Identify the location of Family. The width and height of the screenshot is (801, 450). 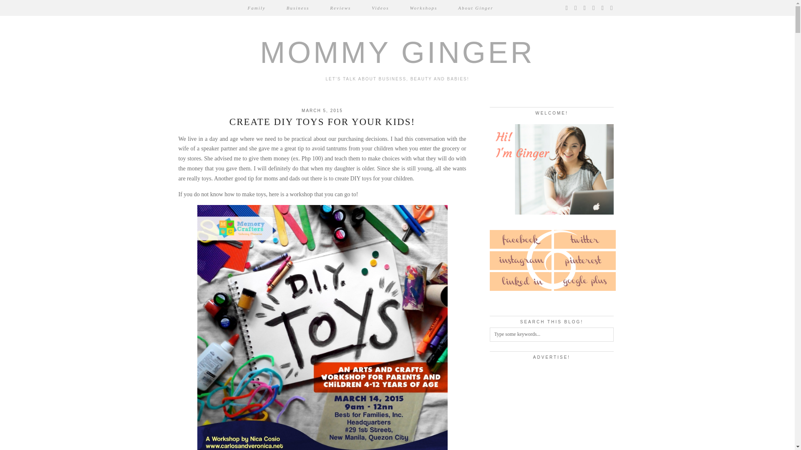
(257, 7).